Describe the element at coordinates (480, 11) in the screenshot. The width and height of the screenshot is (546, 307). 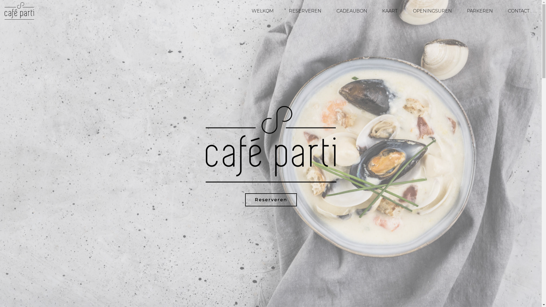
I see `PARKEREN` at that location.